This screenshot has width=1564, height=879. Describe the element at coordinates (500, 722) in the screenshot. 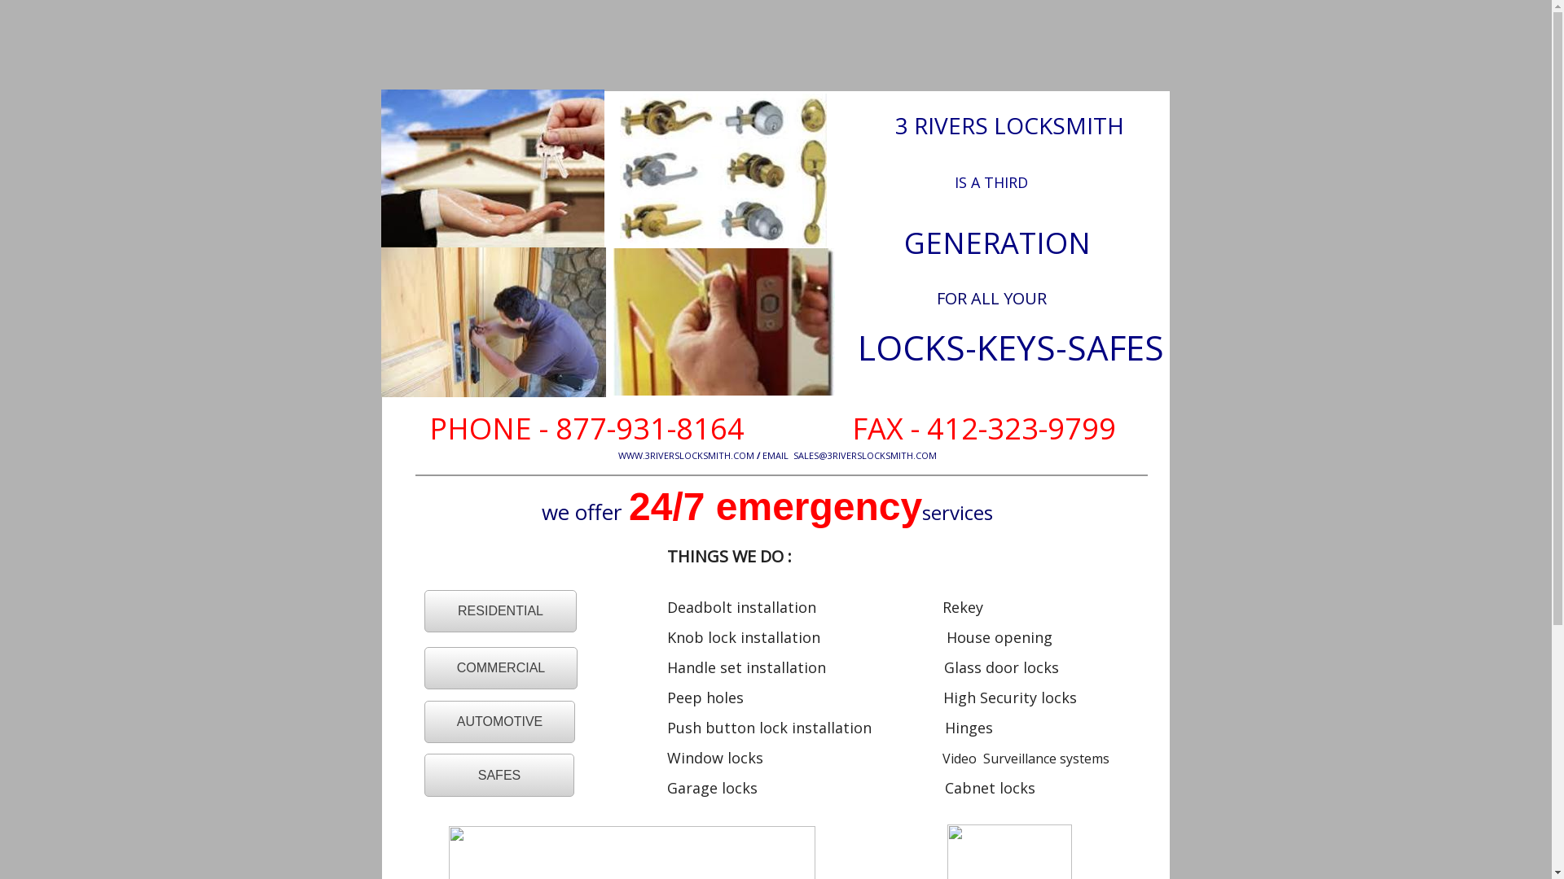

I see `AUTOMOTIVE` at that location.